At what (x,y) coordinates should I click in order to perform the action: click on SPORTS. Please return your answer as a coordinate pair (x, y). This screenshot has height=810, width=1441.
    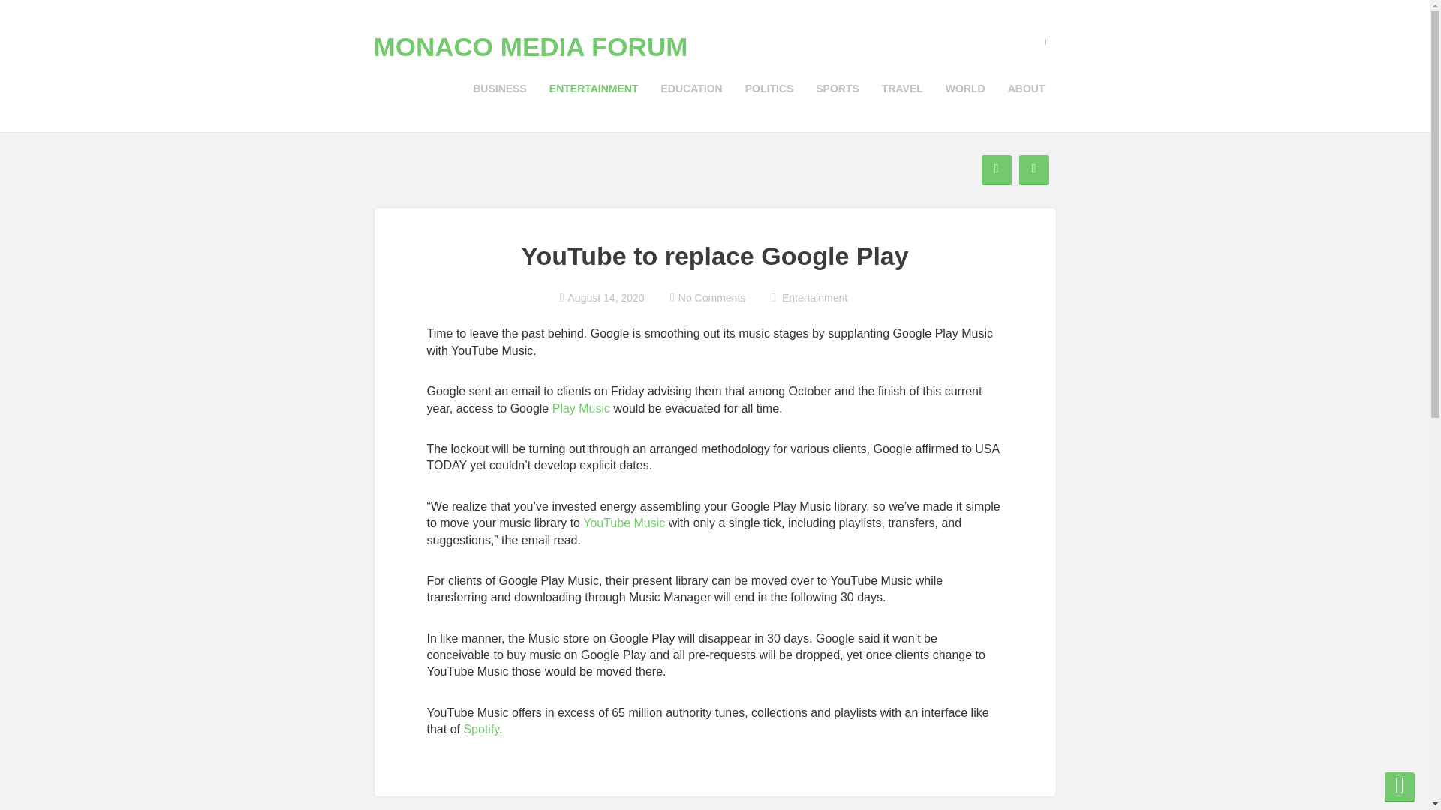
    Looking at the image, I should click on (837, 88).